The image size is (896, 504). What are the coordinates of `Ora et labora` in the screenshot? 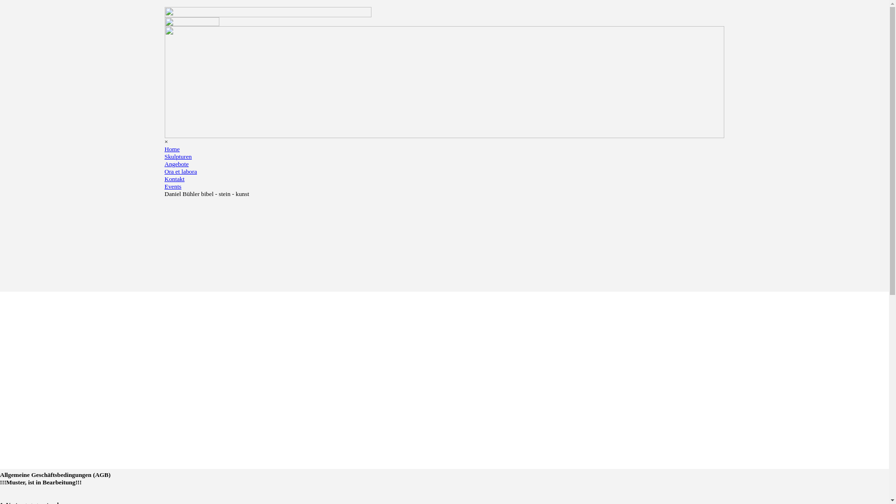 It's located at (181, 172).